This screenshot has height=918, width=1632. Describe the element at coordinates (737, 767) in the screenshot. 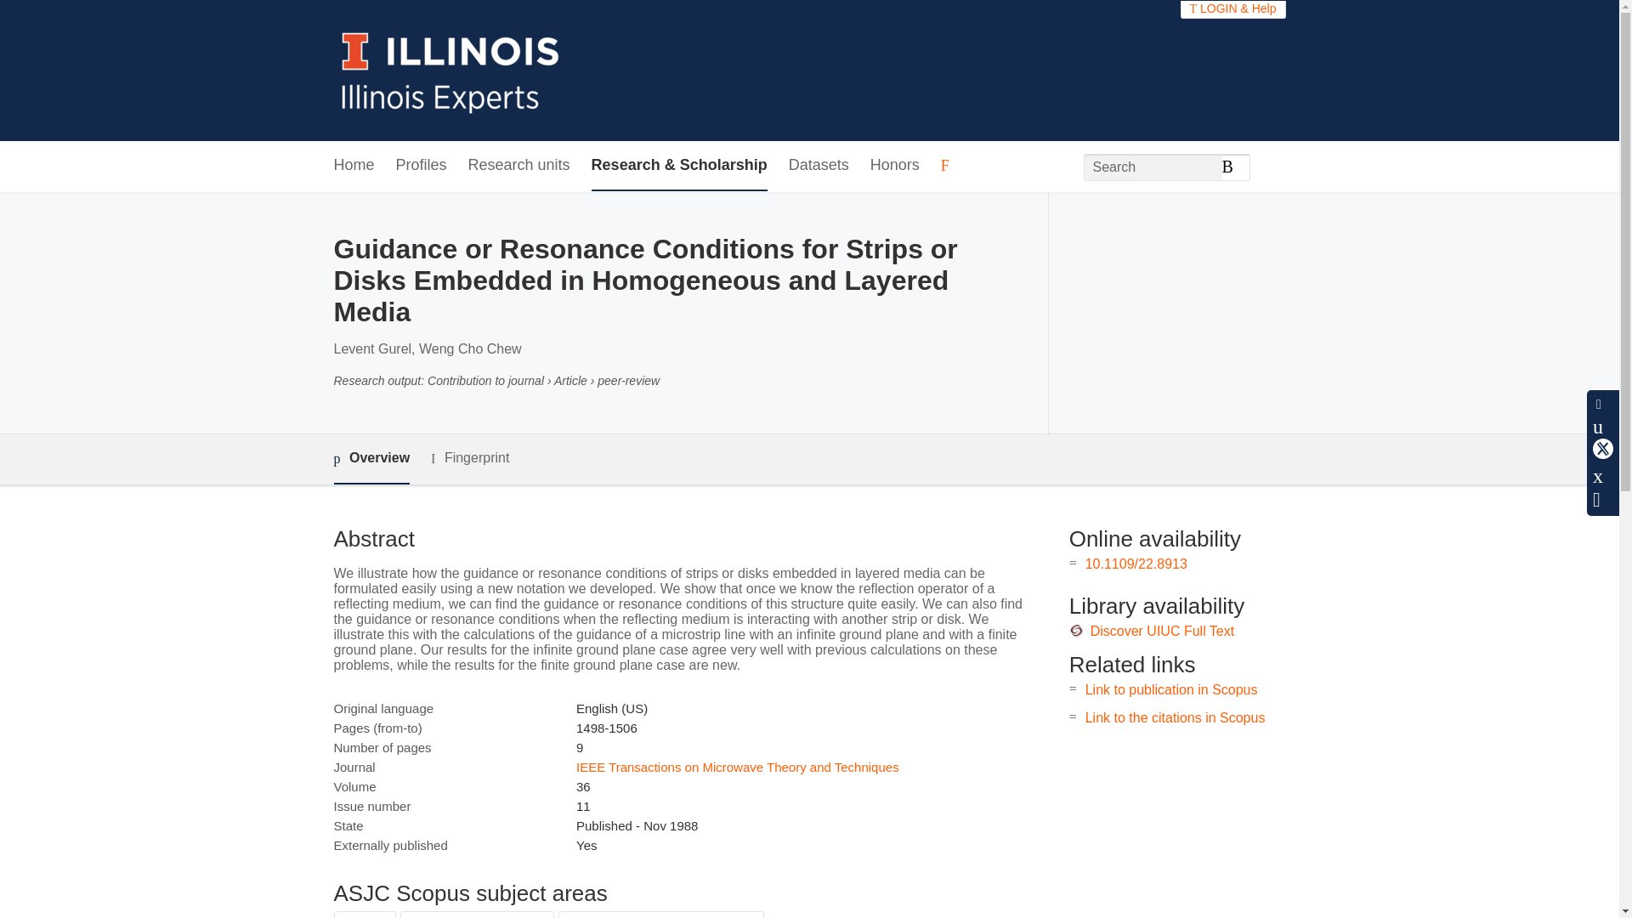

I see `IEEE Transactions on Microwave Theory and Techniques` at that location.